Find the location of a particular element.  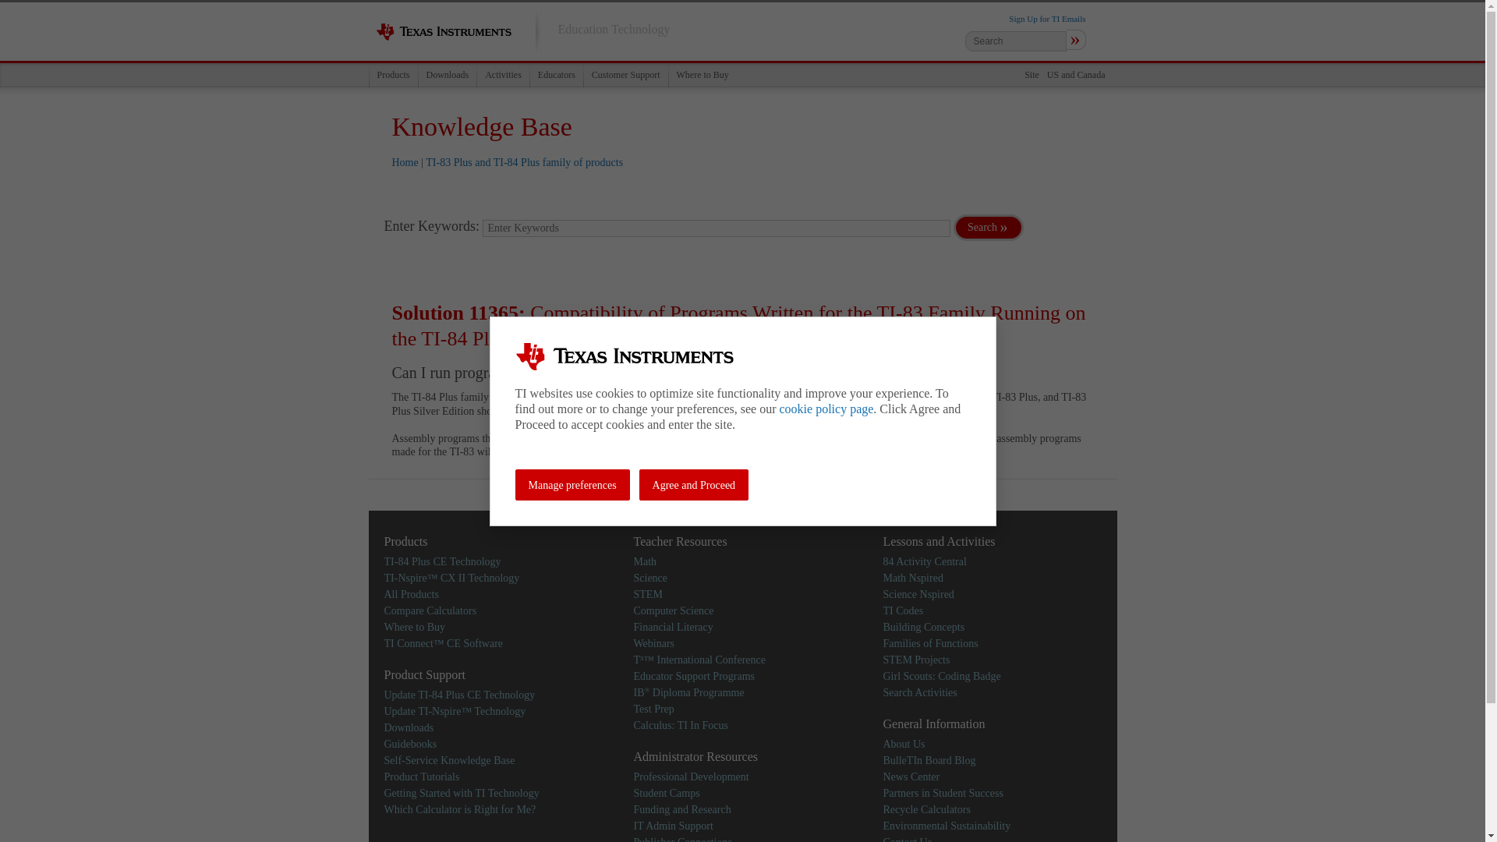

TI Connect CE Software is located at coordinates (443, 642).